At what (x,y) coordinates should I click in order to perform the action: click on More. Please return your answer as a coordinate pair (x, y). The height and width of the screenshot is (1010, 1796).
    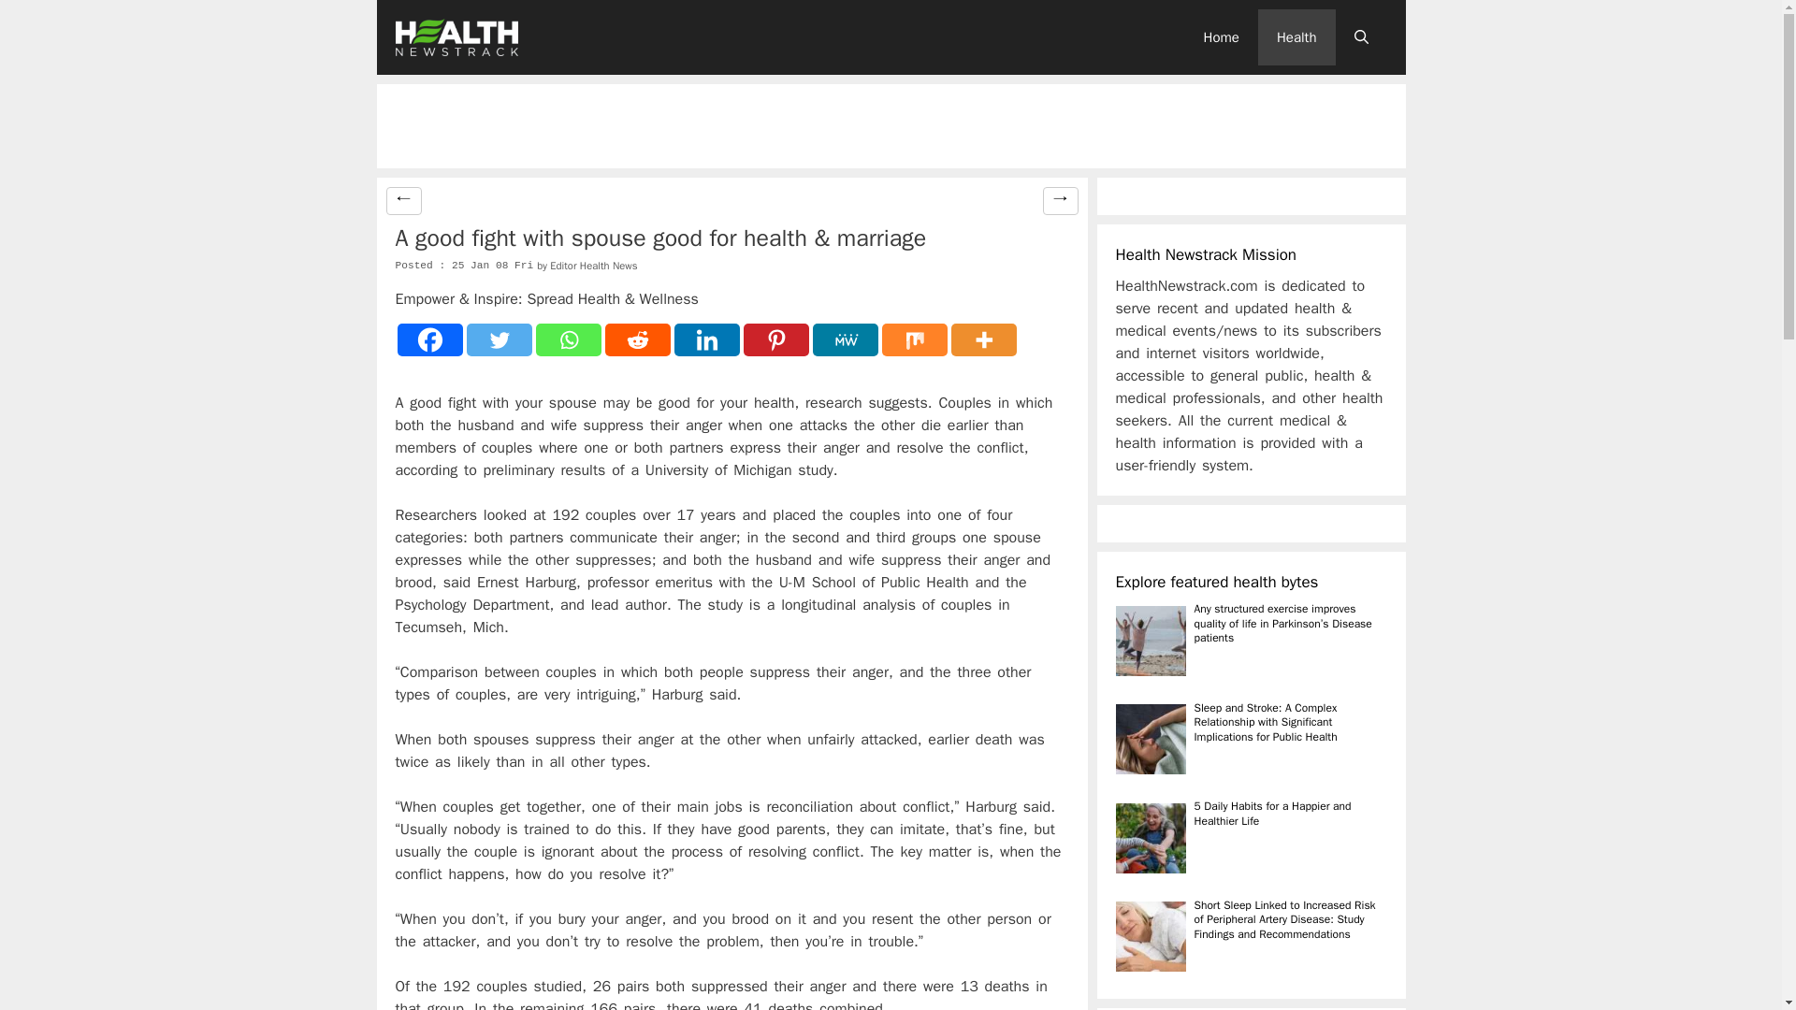
    Looking at the image, I should click on (982, 339).